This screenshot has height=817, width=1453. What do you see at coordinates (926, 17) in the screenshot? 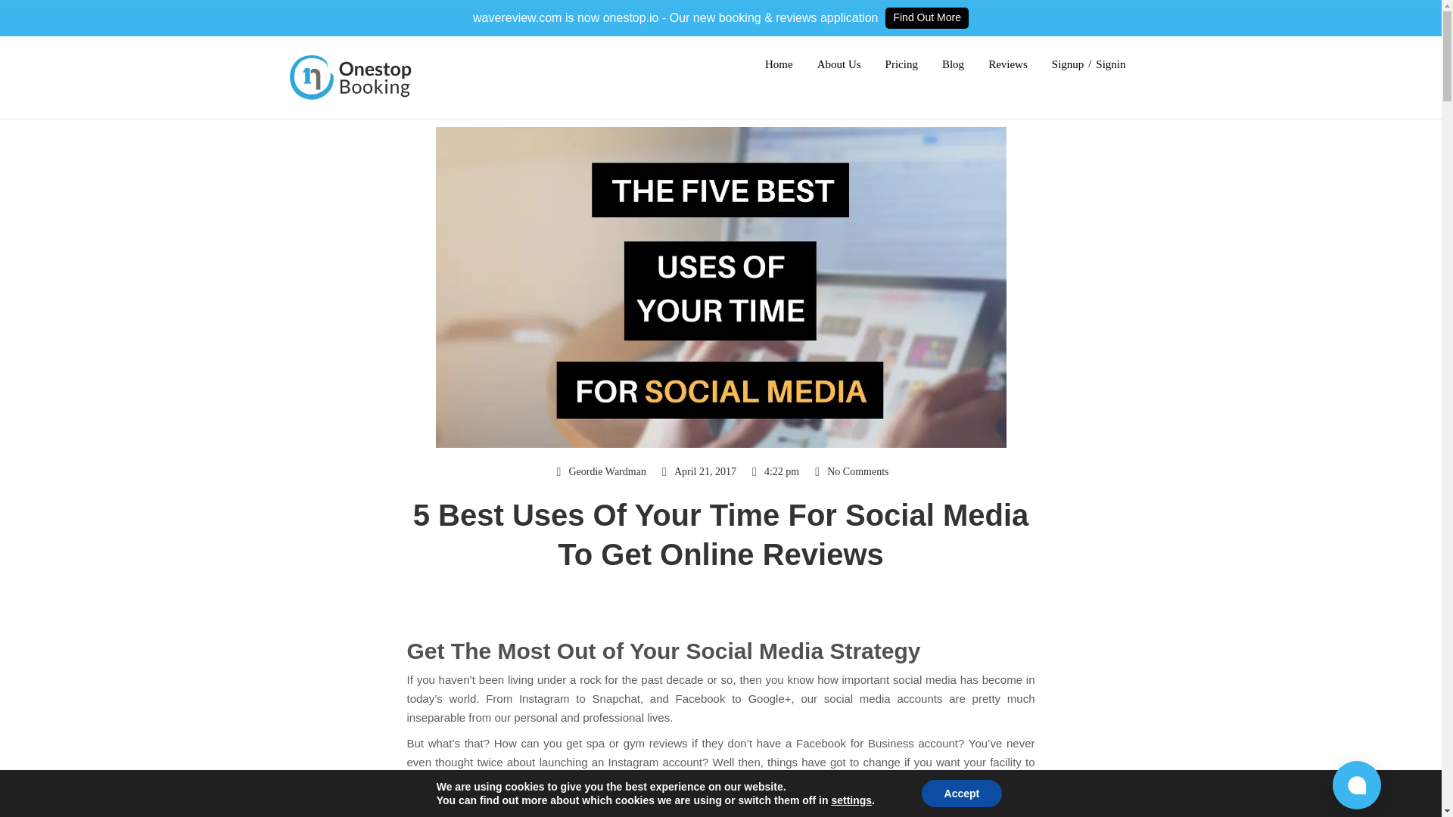
I see `Find Out More` at bounding box center [926, 17].